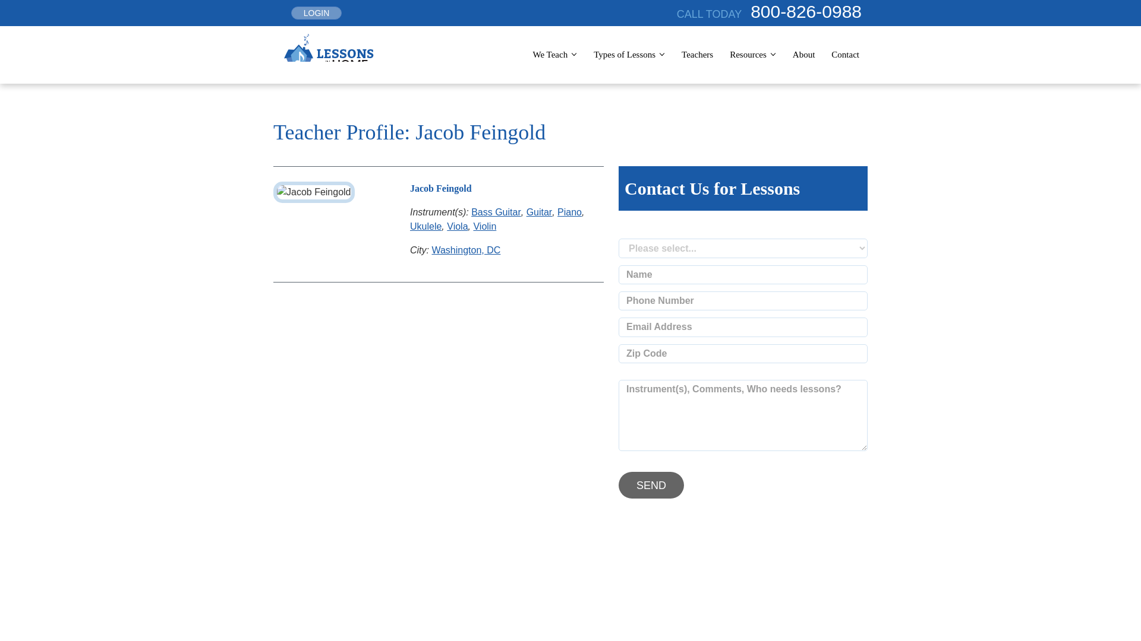 Image resolution: width=1141 pixels, height=641 pixels. Describe the element at coordinates (749, 55) in the screenshot. I see `Resources` at that location.